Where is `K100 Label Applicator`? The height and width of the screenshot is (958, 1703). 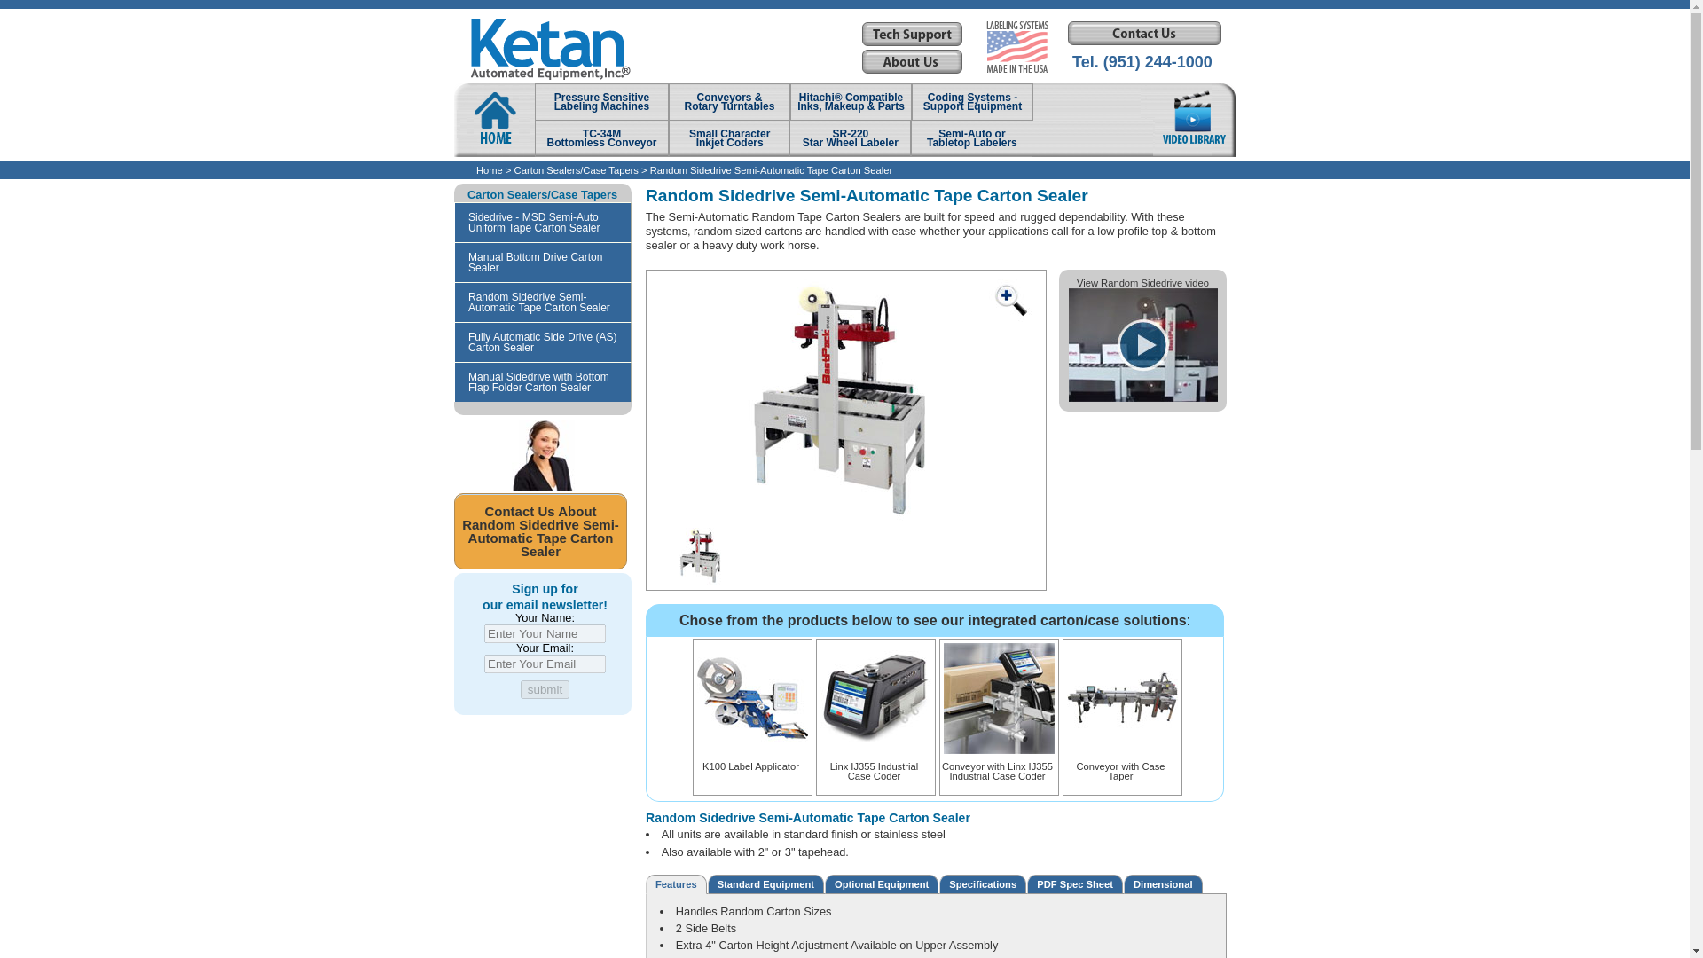
K100 Label Applicator is located at coordinates (601, 101).